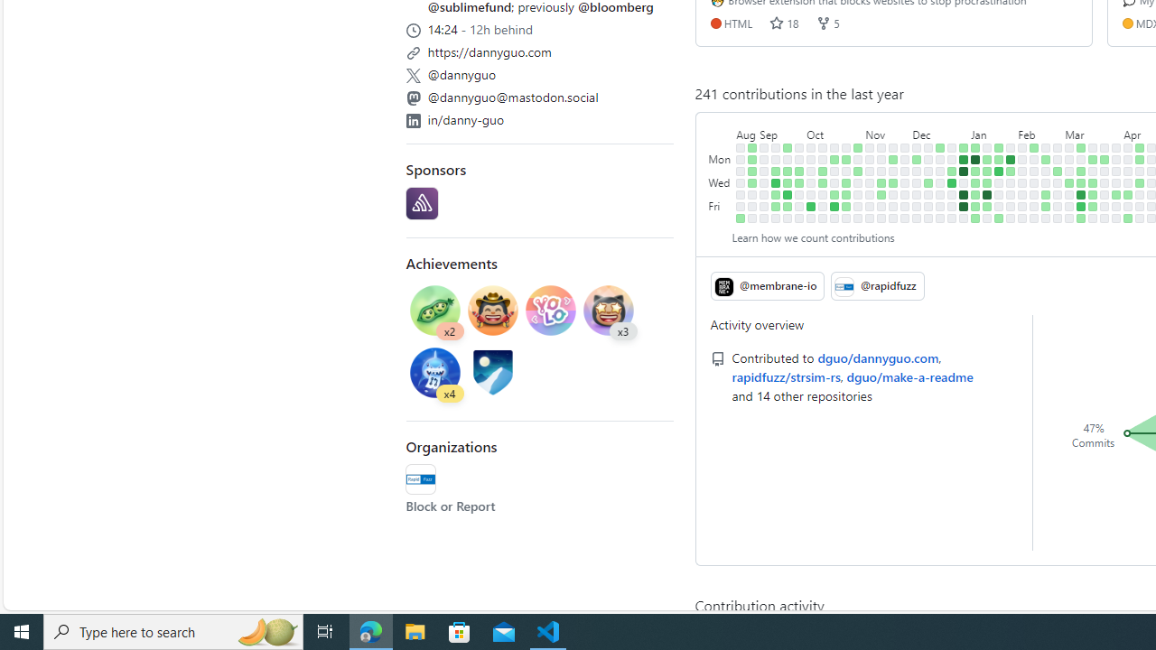 The height and width of the screenshot is (650, 1156). What do you see at coordinates (540, 95) in the screenshot?
I see `@dannyguo@mastodon.social` at bounding box center [540, 95].